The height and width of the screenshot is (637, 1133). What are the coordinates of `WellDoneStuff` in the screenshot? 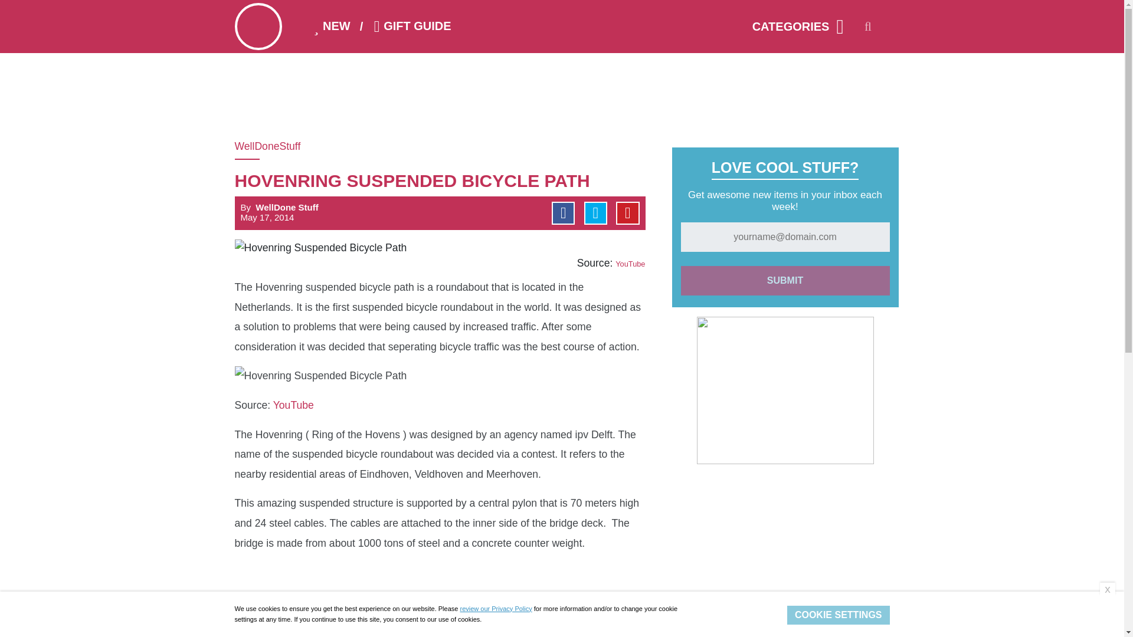 It's located at (280, 146).